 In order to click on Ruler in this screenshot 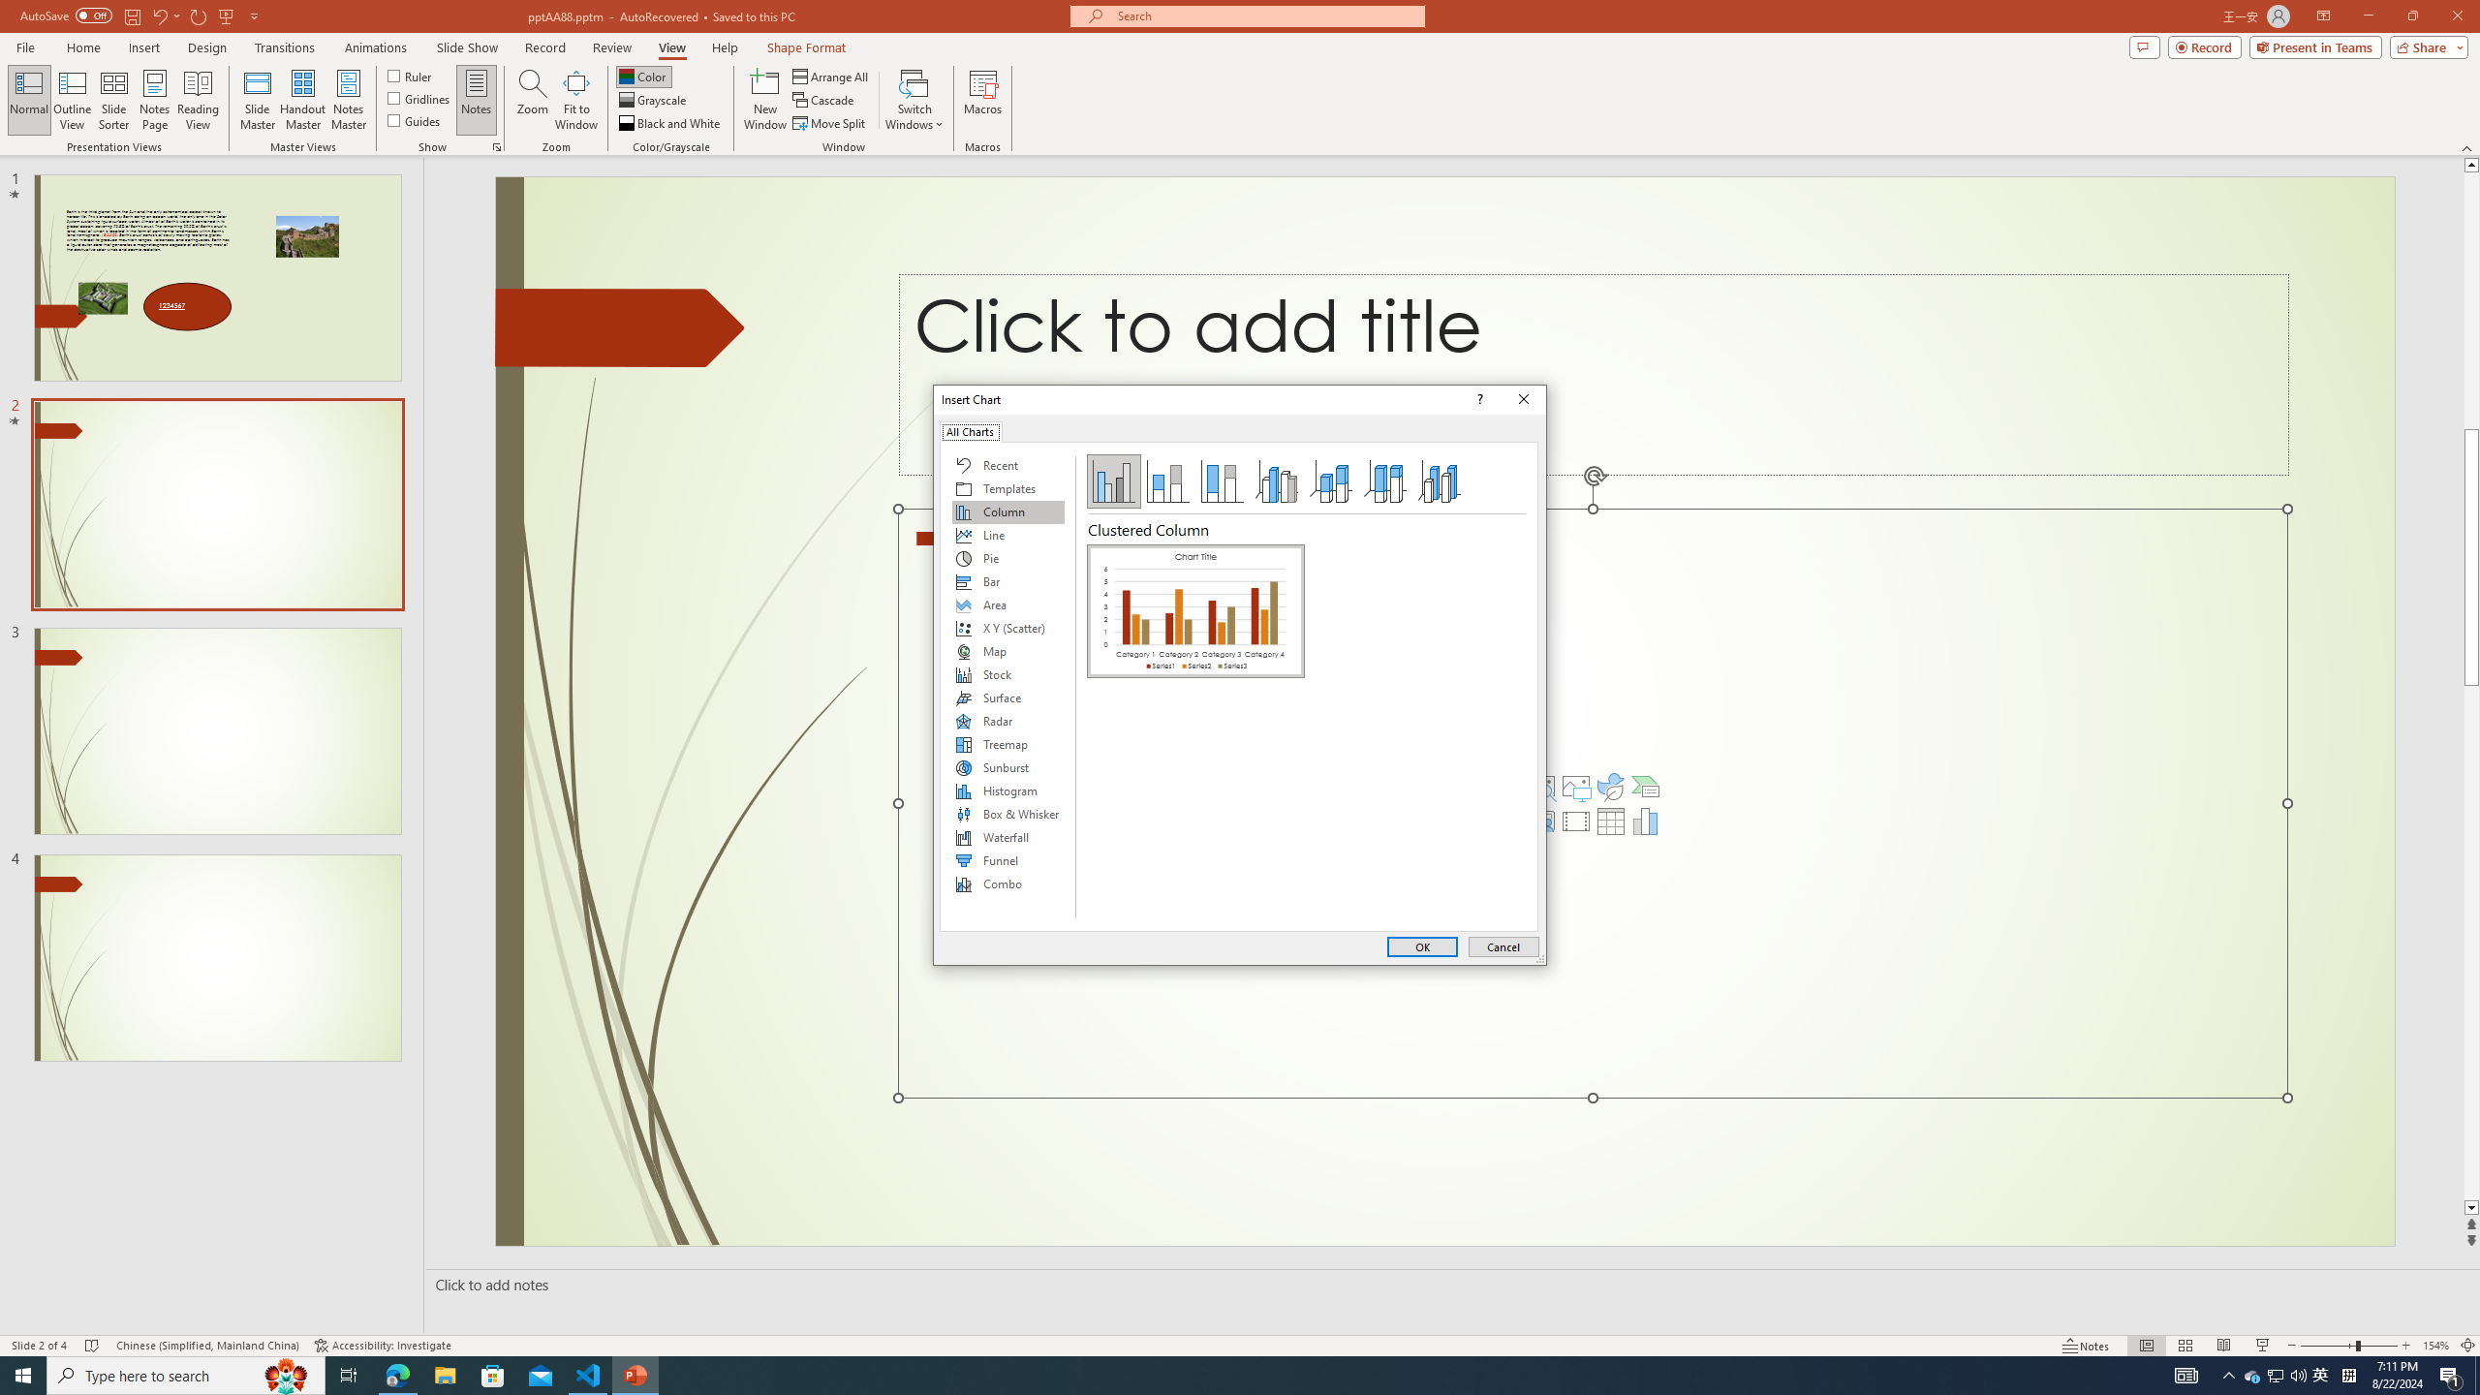, I will do `click(411, 76)`.